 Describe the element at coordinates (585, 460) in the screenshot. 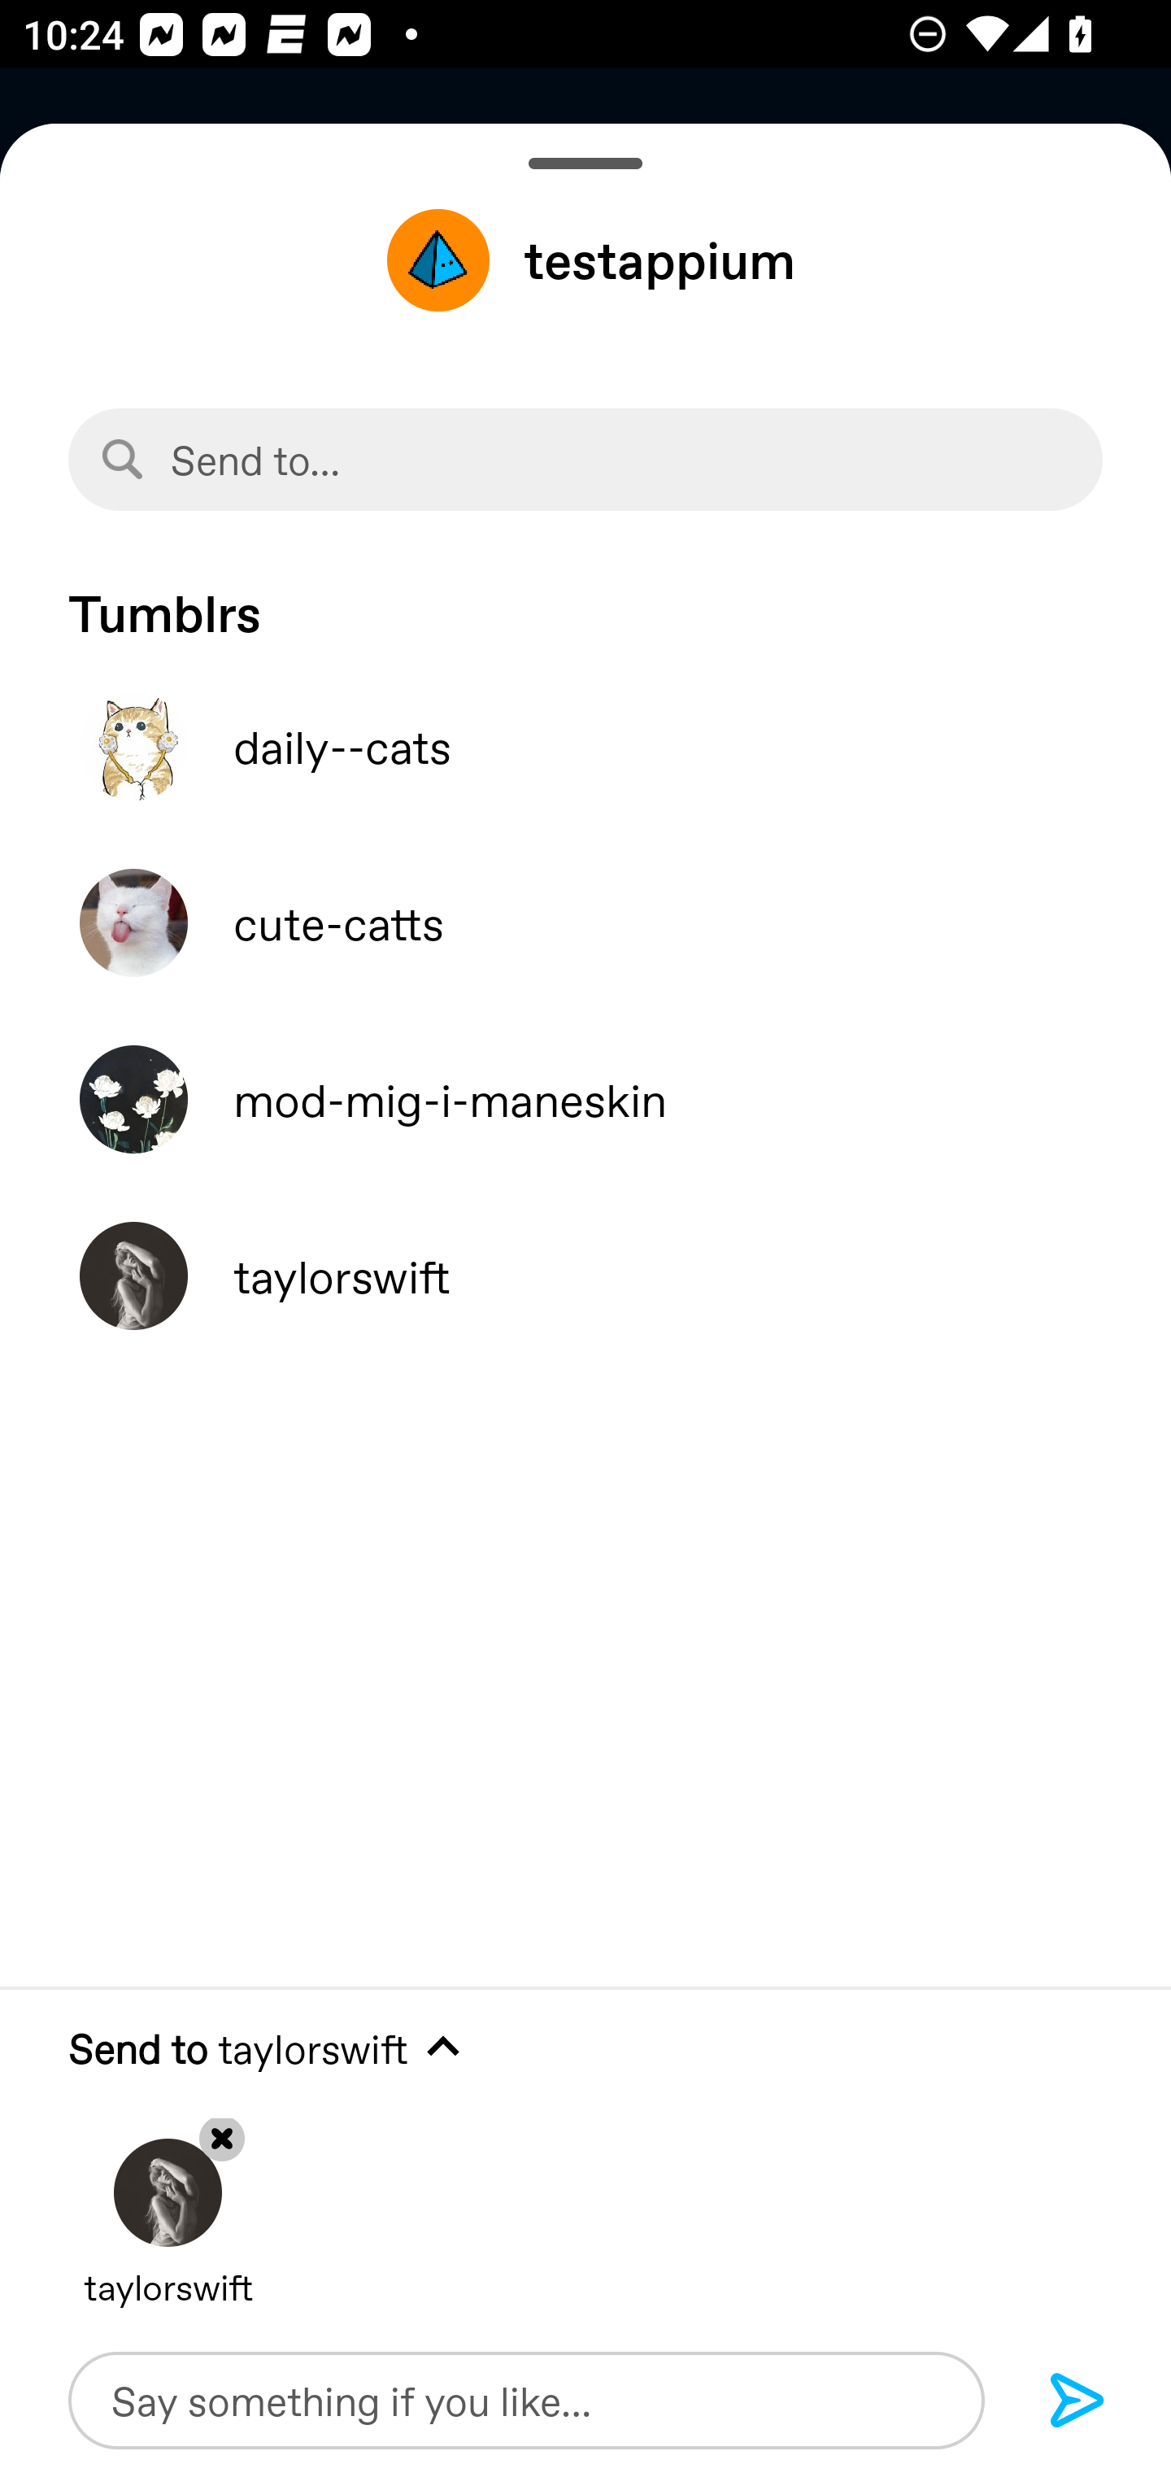

I see `Send to…` at that location.